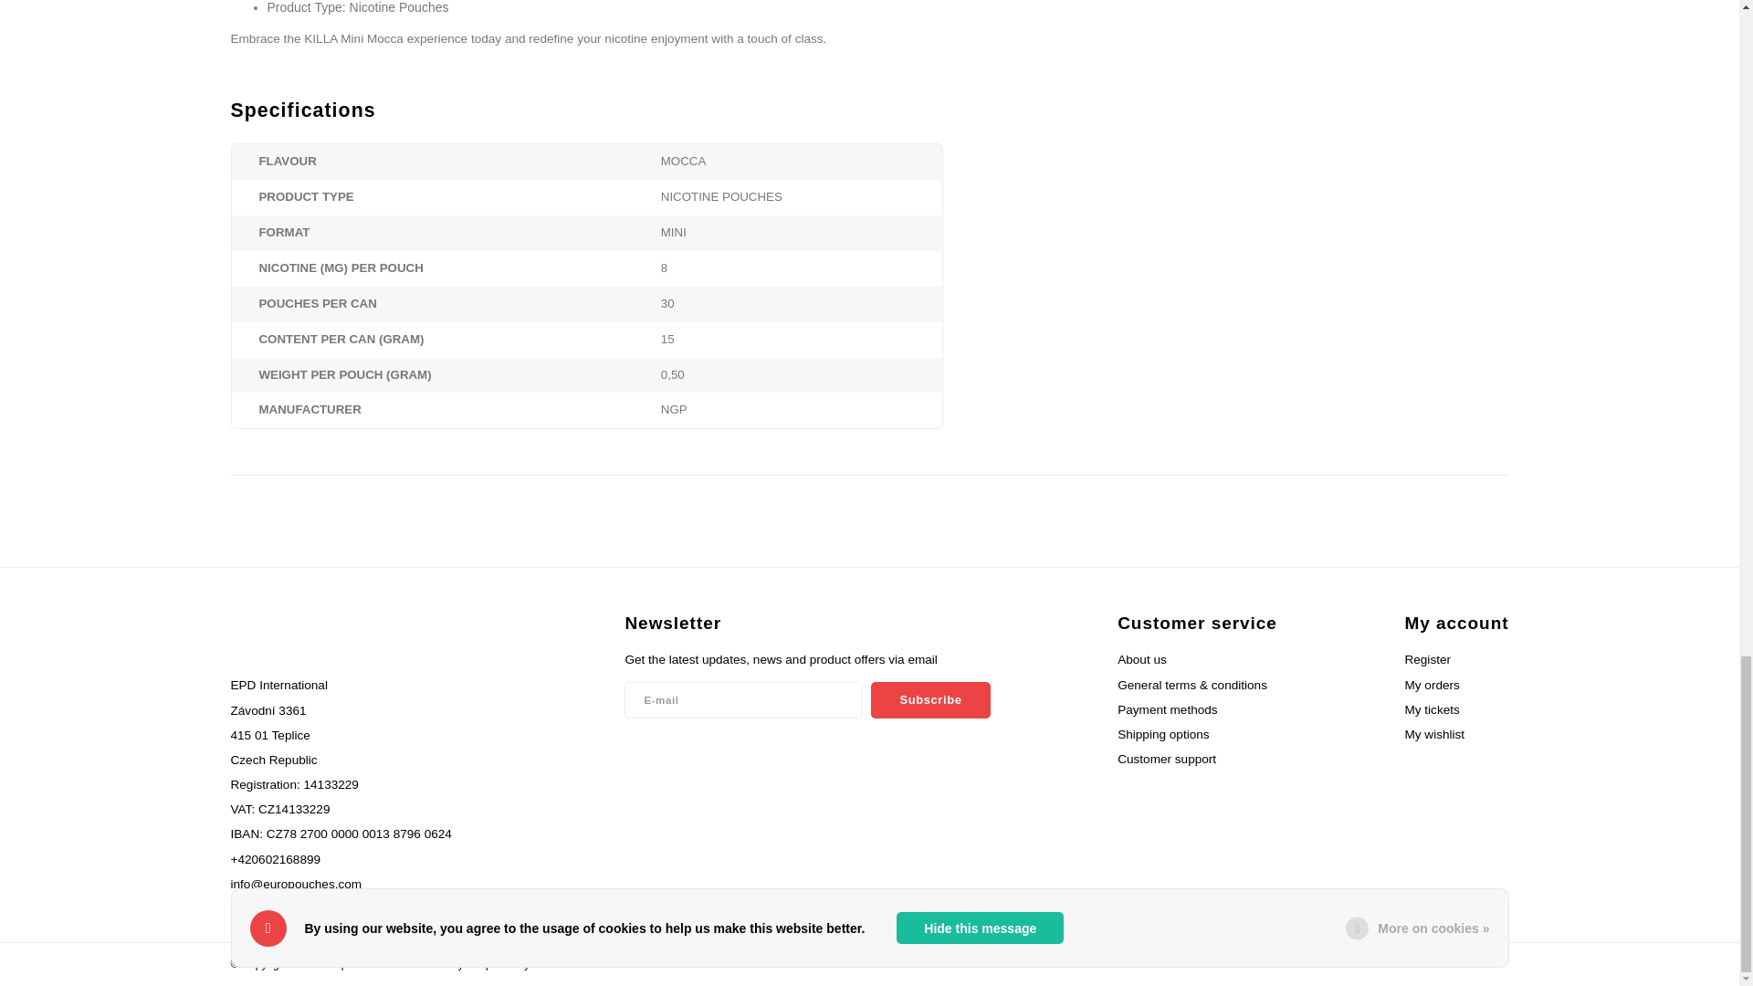  I want to click on Payment methods, so click(1109, 962).